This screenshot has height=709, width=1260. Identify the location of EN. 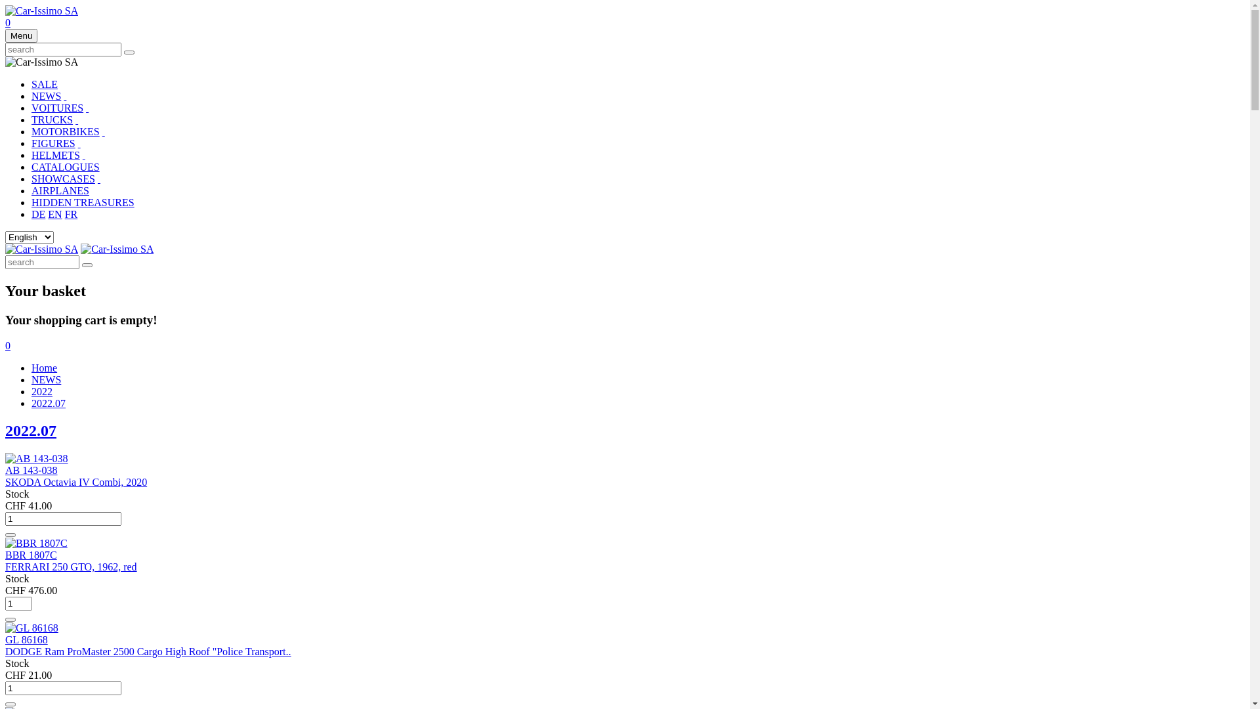
(55, 214).